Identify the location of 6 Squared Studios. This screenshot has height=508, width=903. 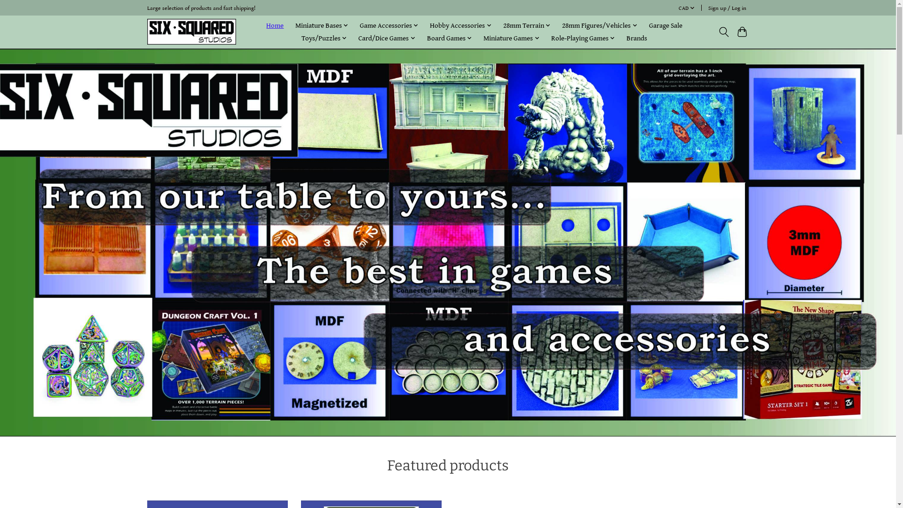
(191, 32).